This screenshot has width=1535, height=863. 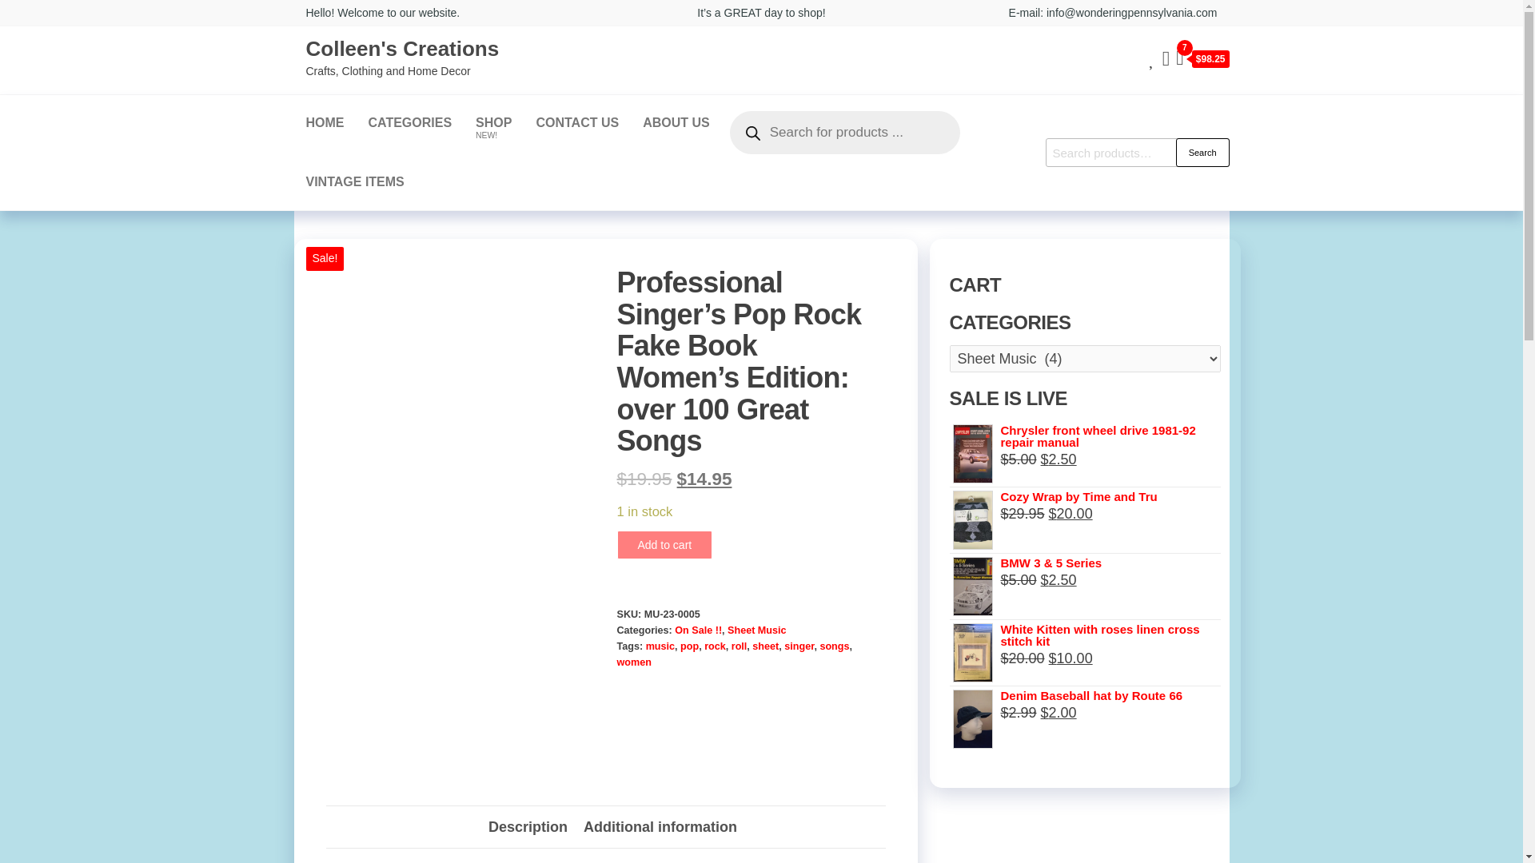 I want to click on On Sale !!, so click(x=698, y=630).